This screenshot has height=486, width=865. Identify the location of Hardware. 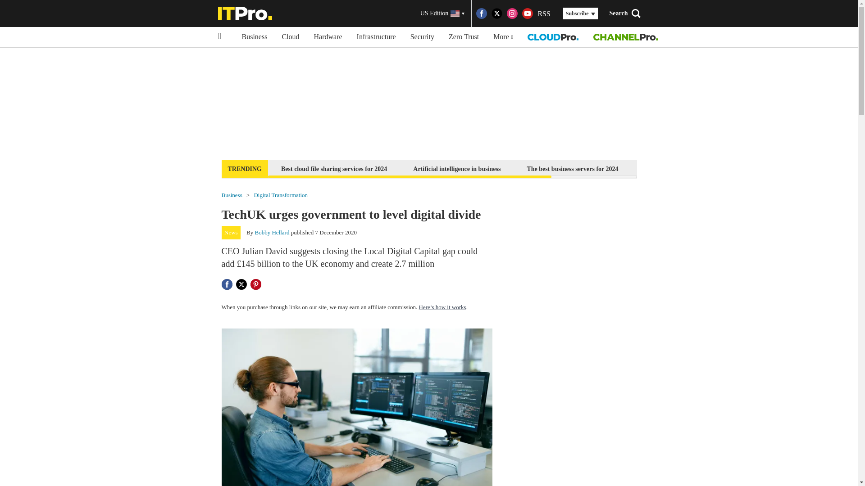
(328, 37).